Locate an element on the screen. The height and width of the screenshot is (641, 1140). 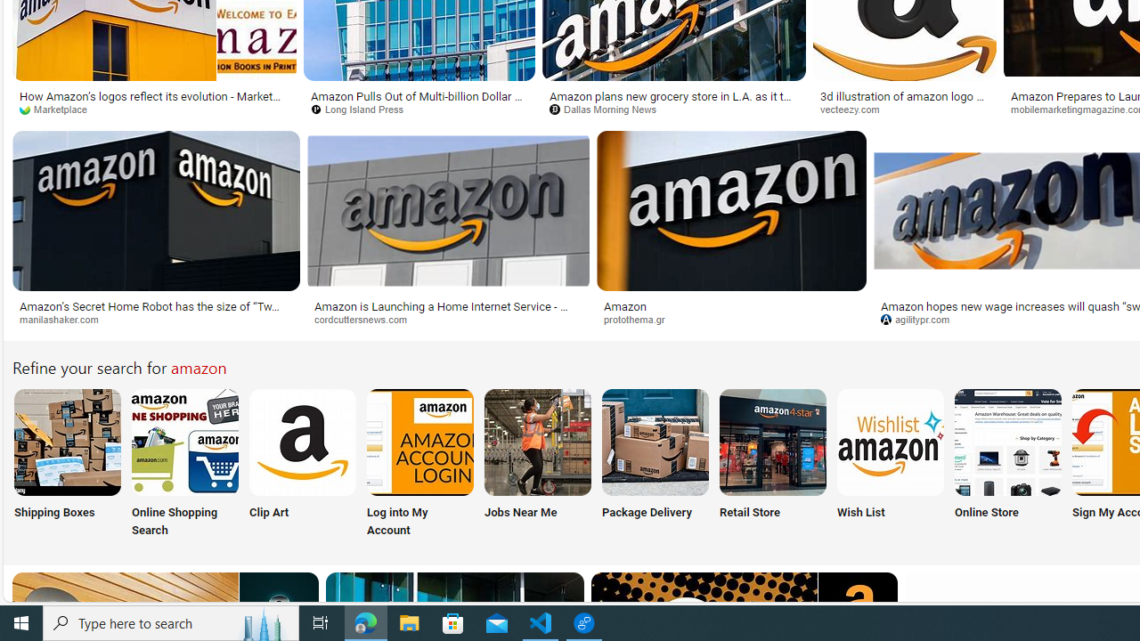
Amazon Retail Store is located at coordinates (773, 442).